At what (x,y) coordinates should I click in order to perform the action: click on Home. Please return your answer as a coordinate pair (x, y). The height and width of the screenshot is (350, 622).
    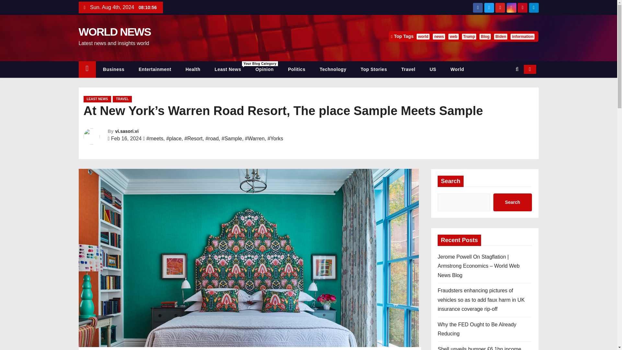
    Looking at the image, I should click on (122, 99).